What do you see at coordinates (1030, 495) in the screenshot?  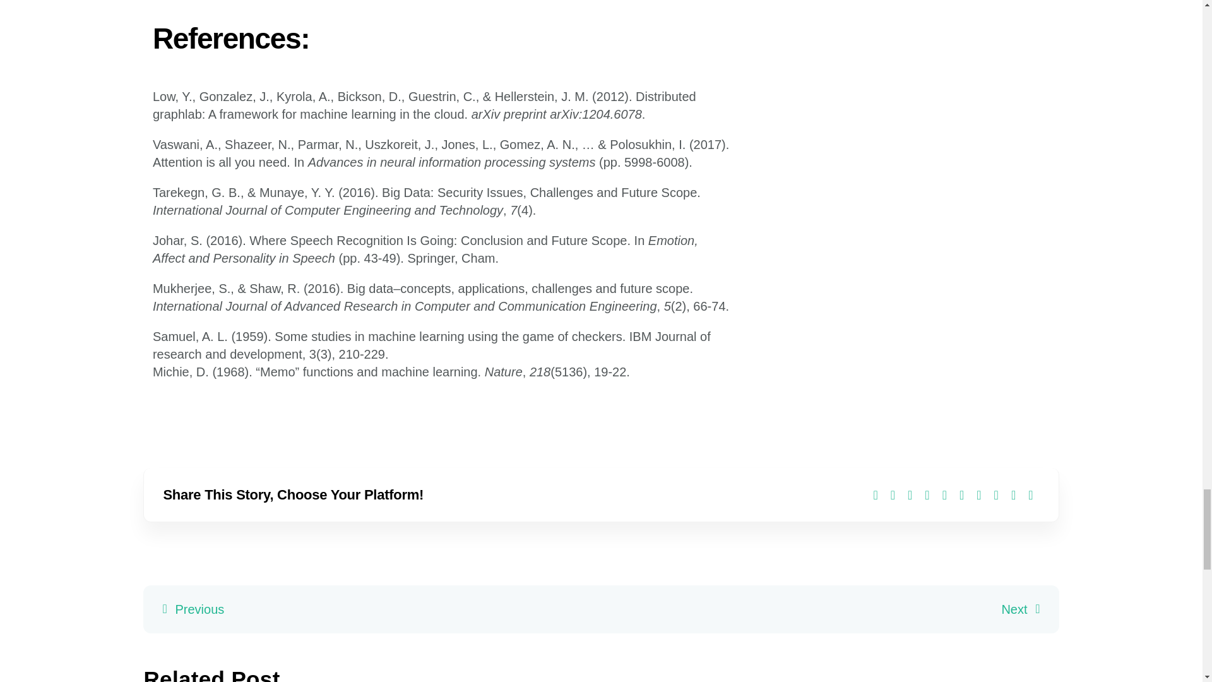 I see `Email` at bounding box center [1030, 495].